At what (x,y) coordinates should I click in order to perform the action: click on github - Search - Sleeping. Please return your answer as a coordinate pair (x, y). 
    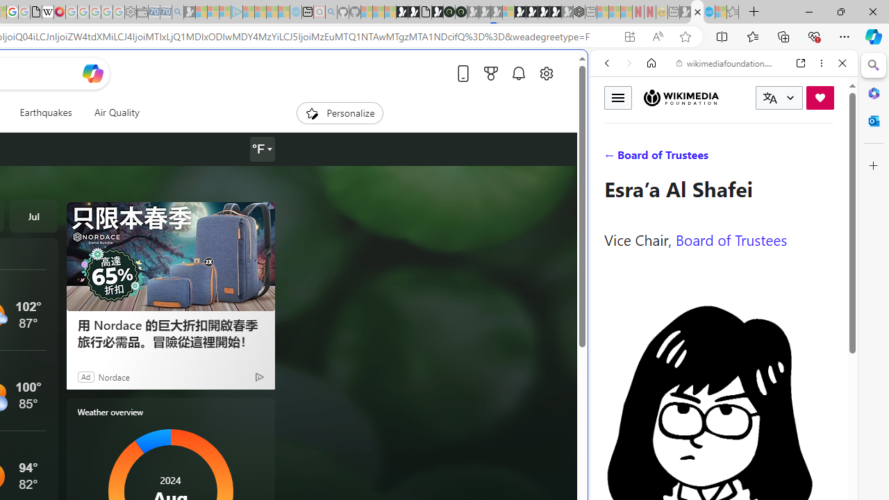
    Looking at the image, I should click on (331, 12).